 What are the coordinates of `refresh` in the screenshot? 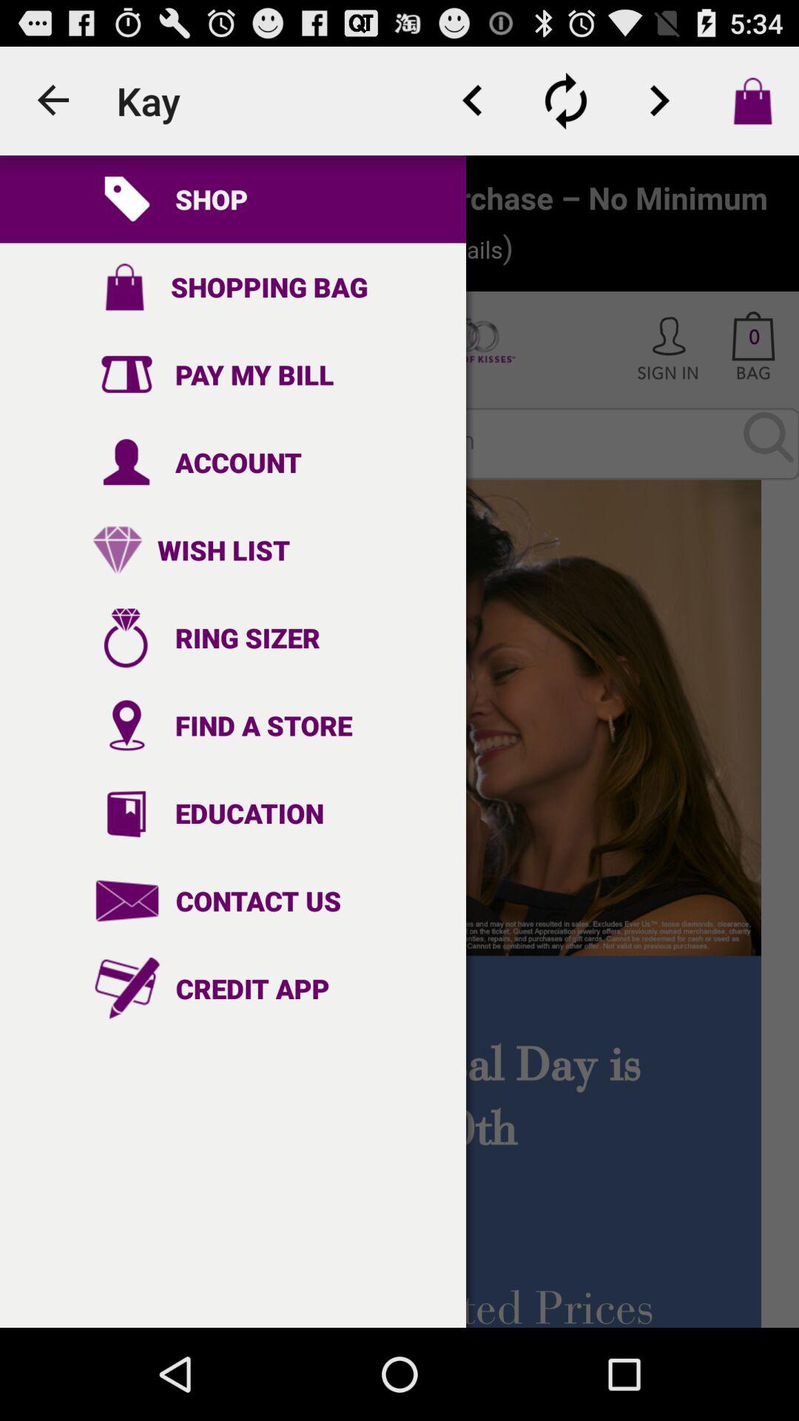 It's located at (566, 101).